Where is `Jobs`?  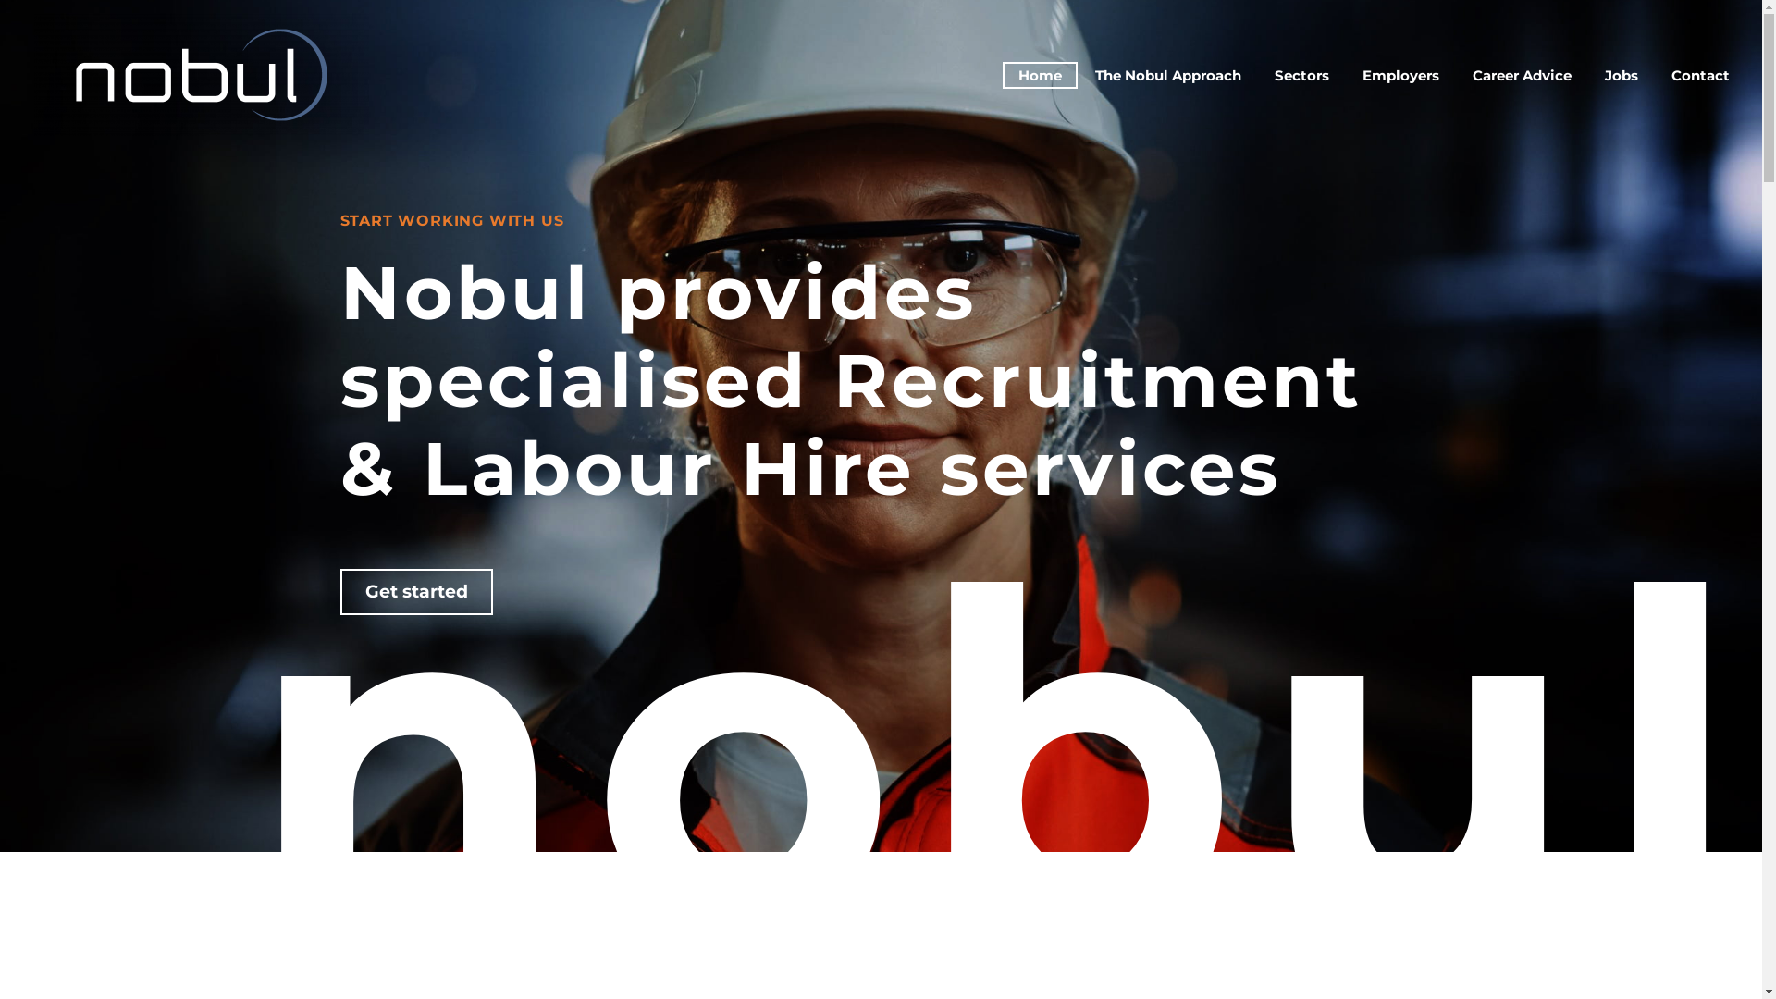 Jobs is located at coordinates (1622, 74).